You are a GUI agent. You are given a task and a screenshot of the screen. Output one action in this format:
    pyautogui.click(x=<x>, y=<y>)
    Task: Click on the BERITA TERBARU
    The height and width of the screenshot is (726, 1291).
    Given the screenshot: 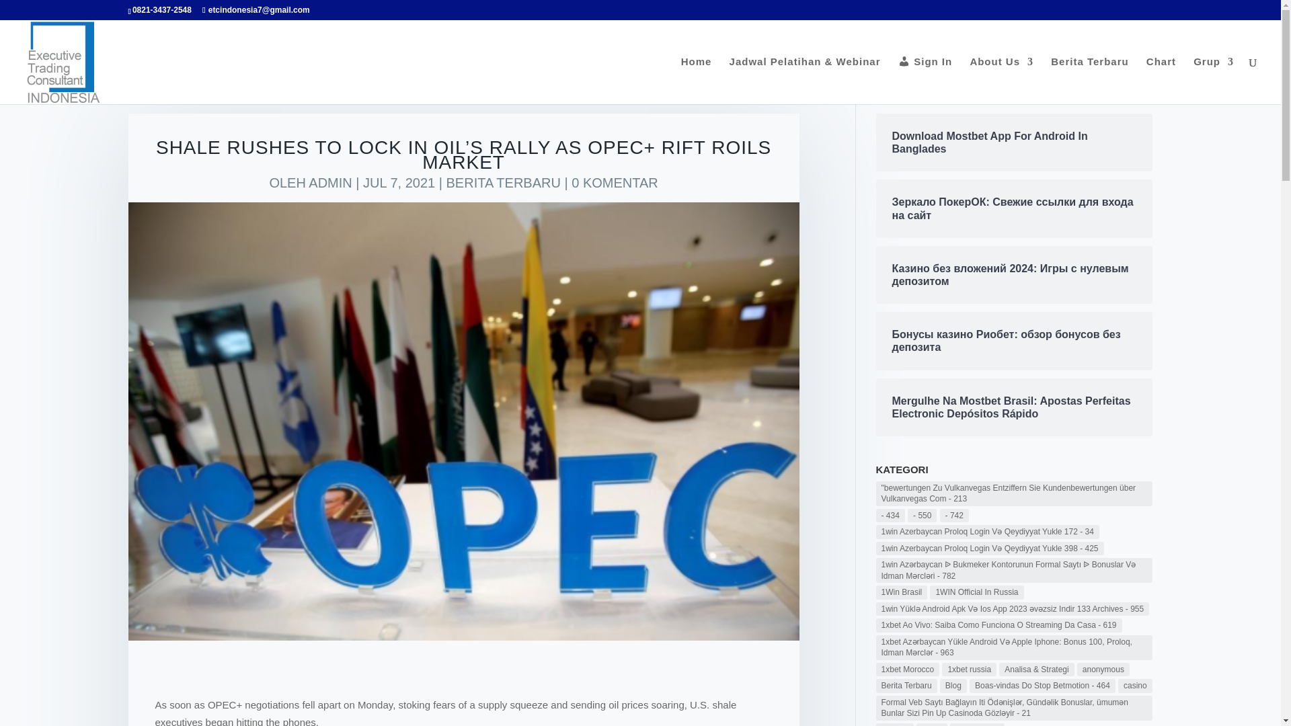 What is the action you would take?
    pyautogui.click(x=503, y=183)
    